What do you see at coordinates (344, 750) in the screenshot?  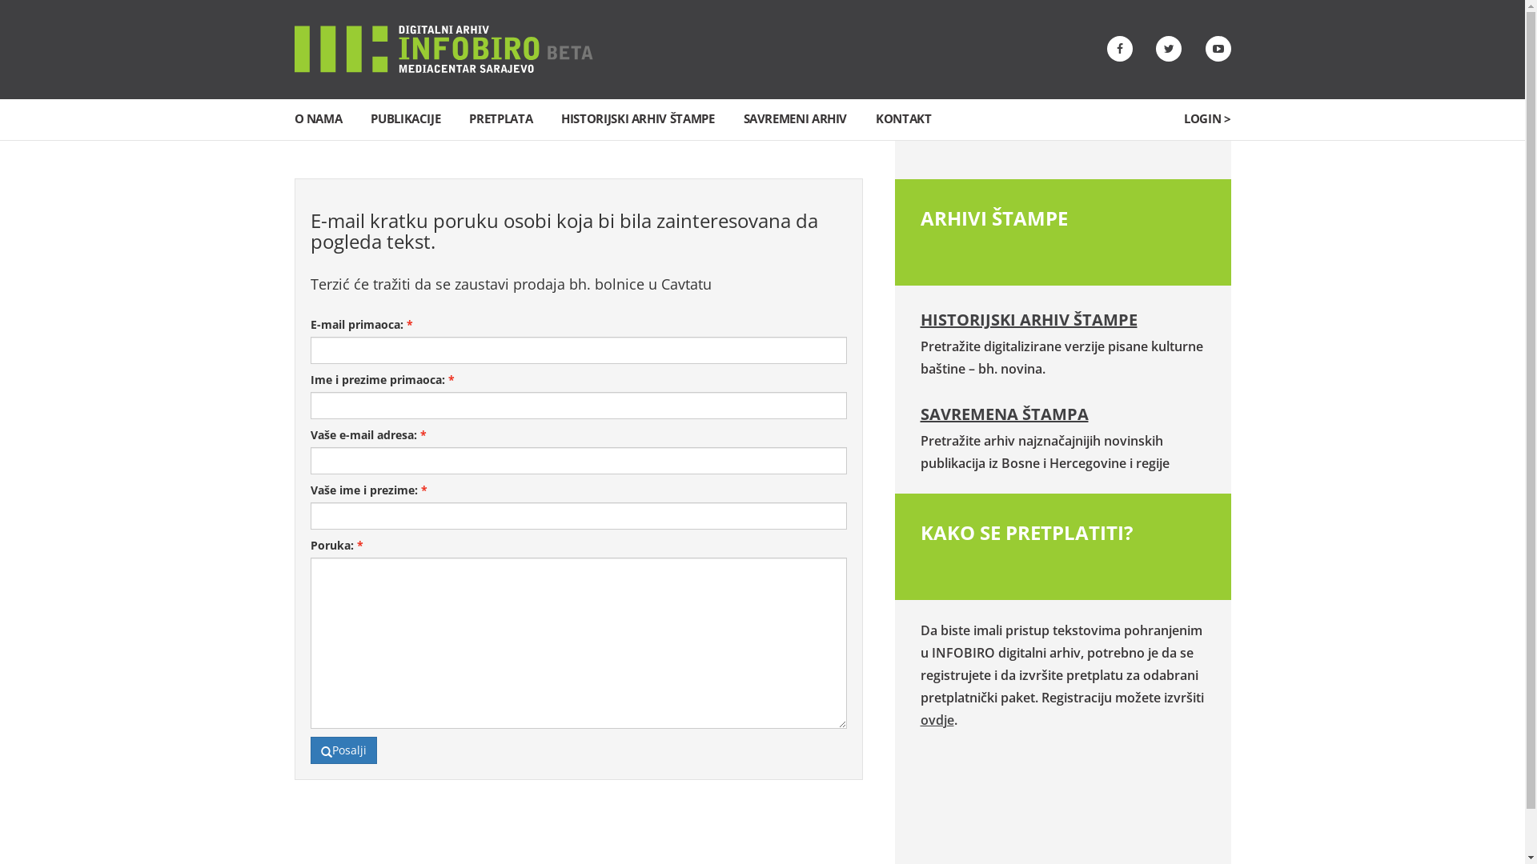 I see `Posalji` at bounding box center [344, 750].